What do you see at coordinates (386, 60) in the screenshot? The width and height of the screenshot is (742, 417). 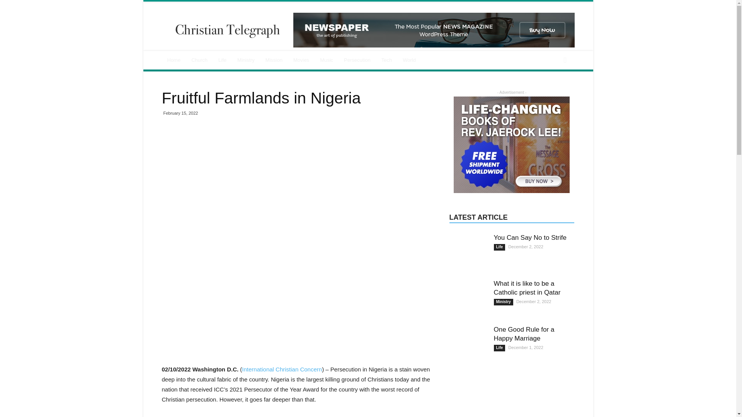 I see `Tech` at bounding box center [386, 60].